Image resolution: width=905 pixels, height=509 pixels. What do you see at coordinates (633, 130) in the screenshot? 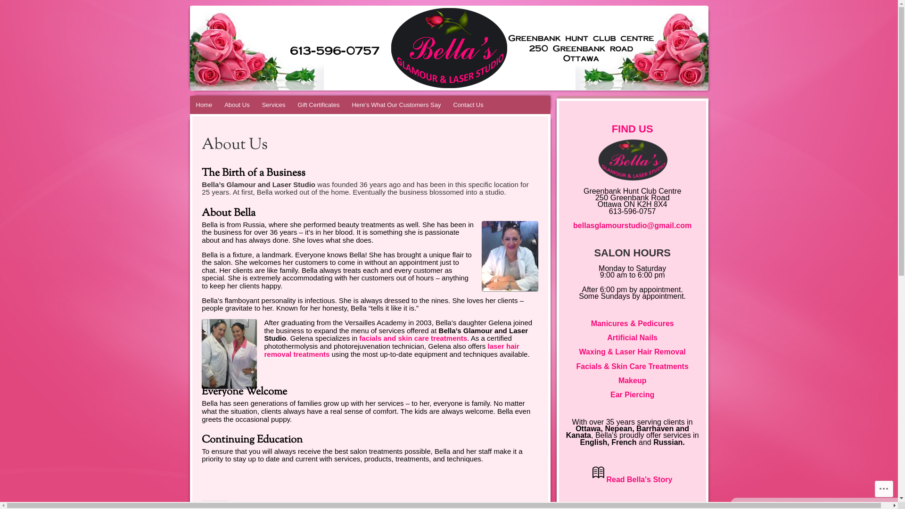
I see `FIND US` at bounding box center [633, 130].